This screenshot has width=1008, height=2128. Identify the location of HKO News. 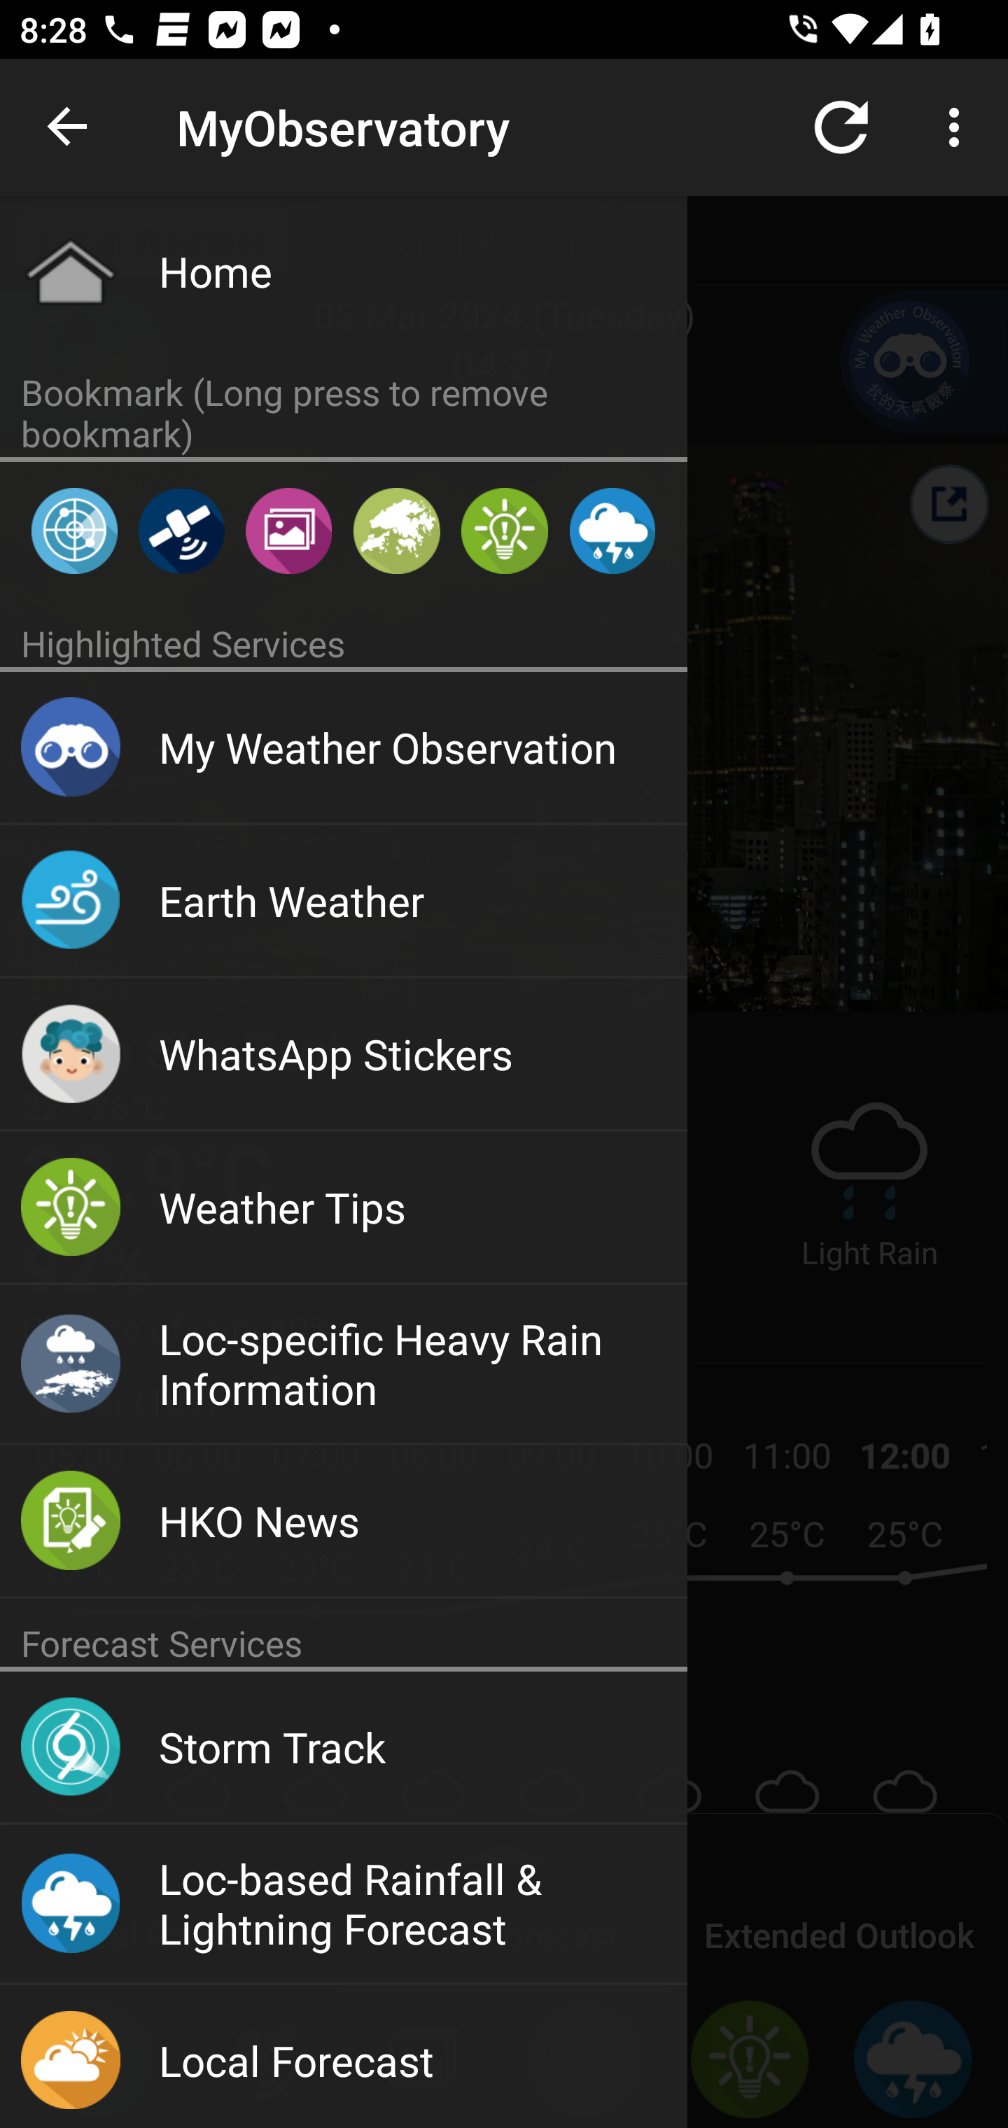
(344, 1522).